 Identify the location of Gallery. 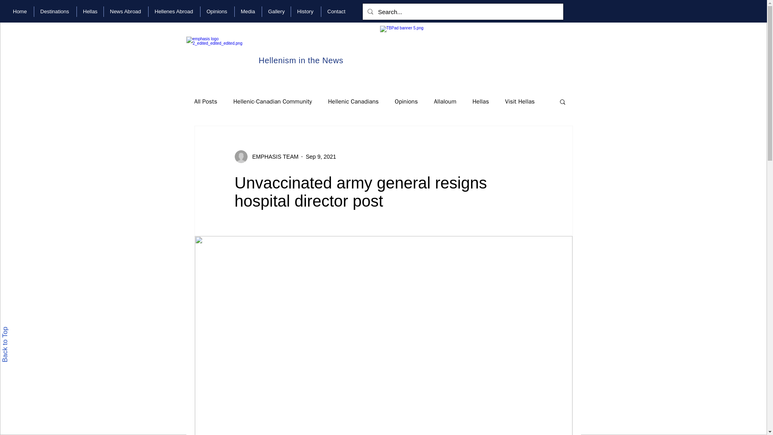
(276, 12).